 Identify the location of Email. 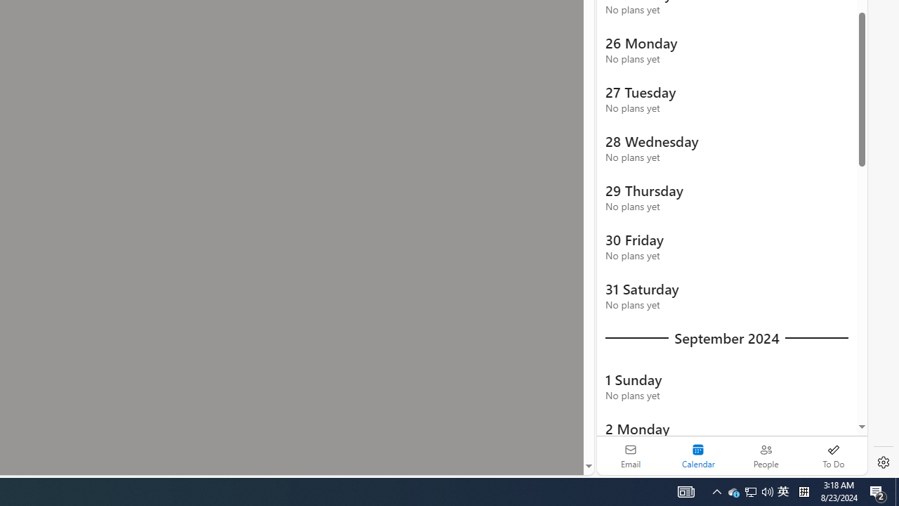
(631, 455).